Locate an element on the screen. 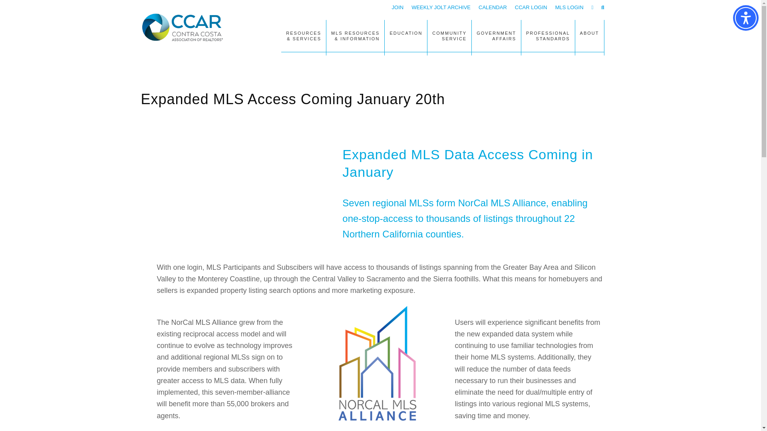 The width and height of the screenshot is (767, 431). JOIN is located at coordinates (398, 7).